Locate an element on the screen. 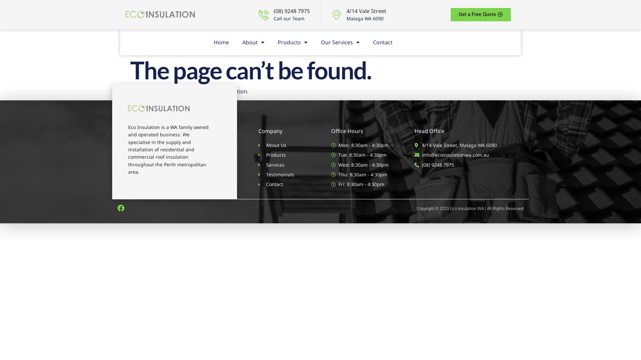  eco-insulation-wa-logo-stretched-removebg-preview is located at coordinates (159, 109).